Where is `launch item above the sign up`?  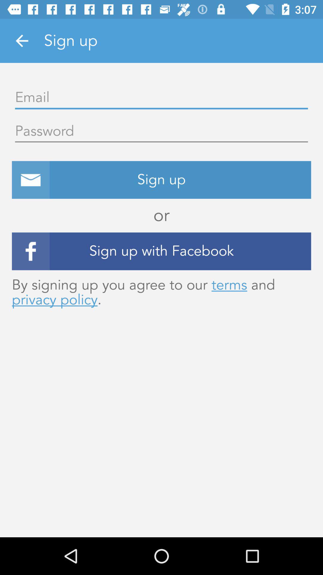
launch item above the sign up is located at coordinates (161, 131).